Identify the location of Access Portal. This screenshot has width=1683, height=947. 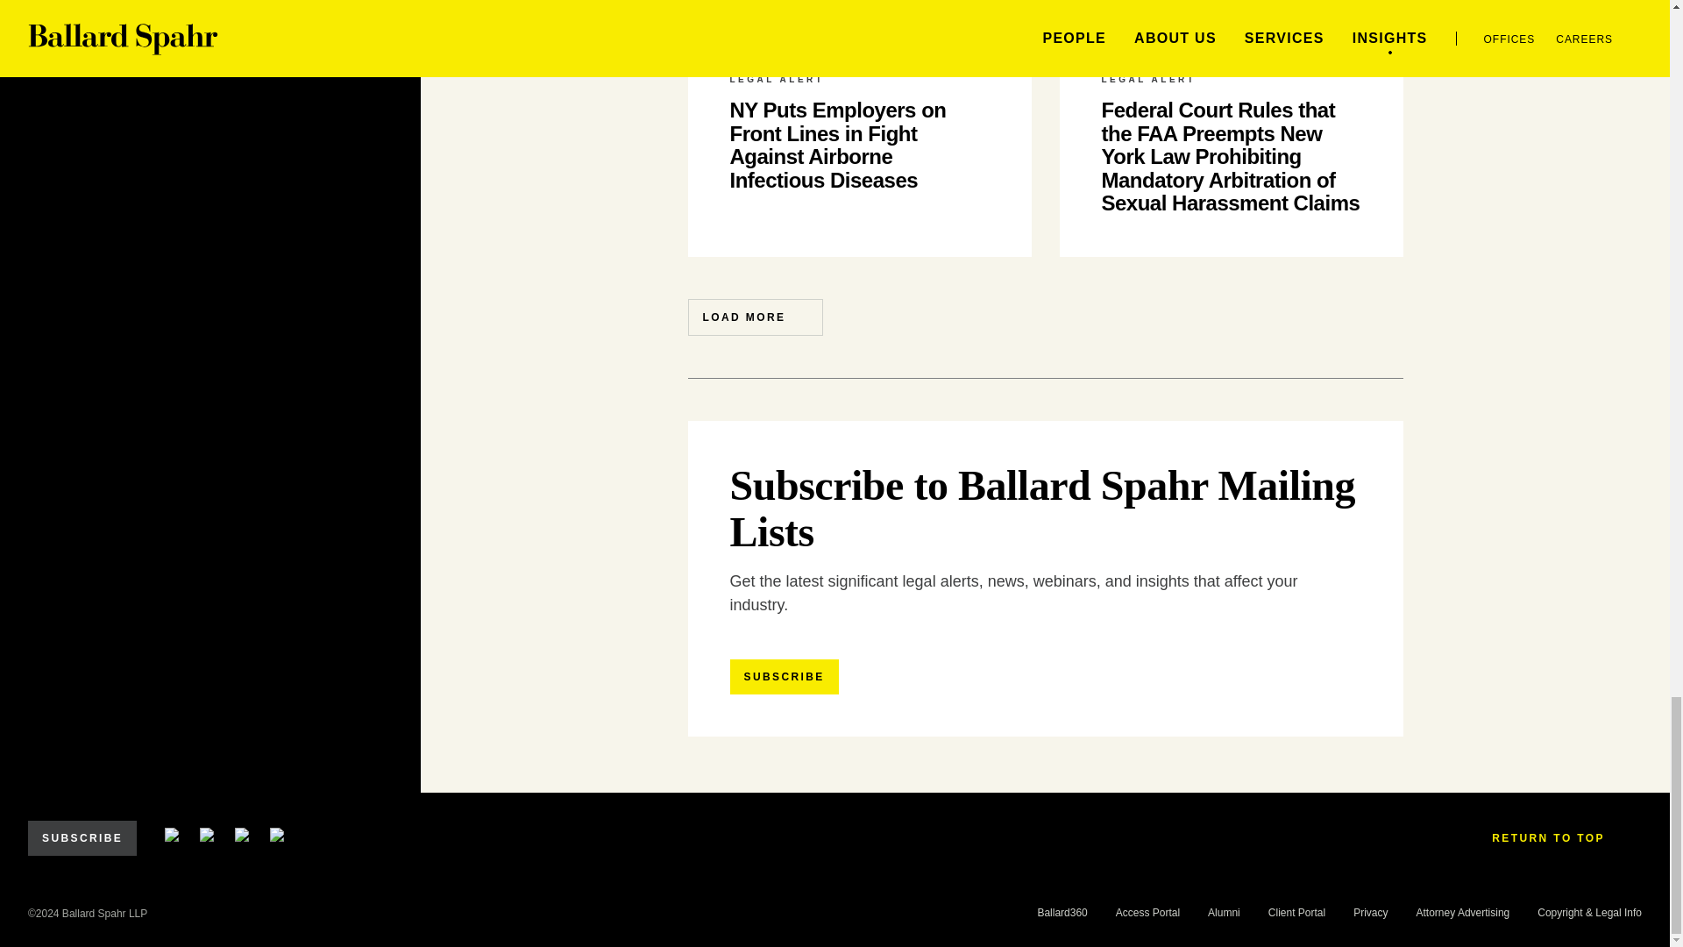
(1147, 912).